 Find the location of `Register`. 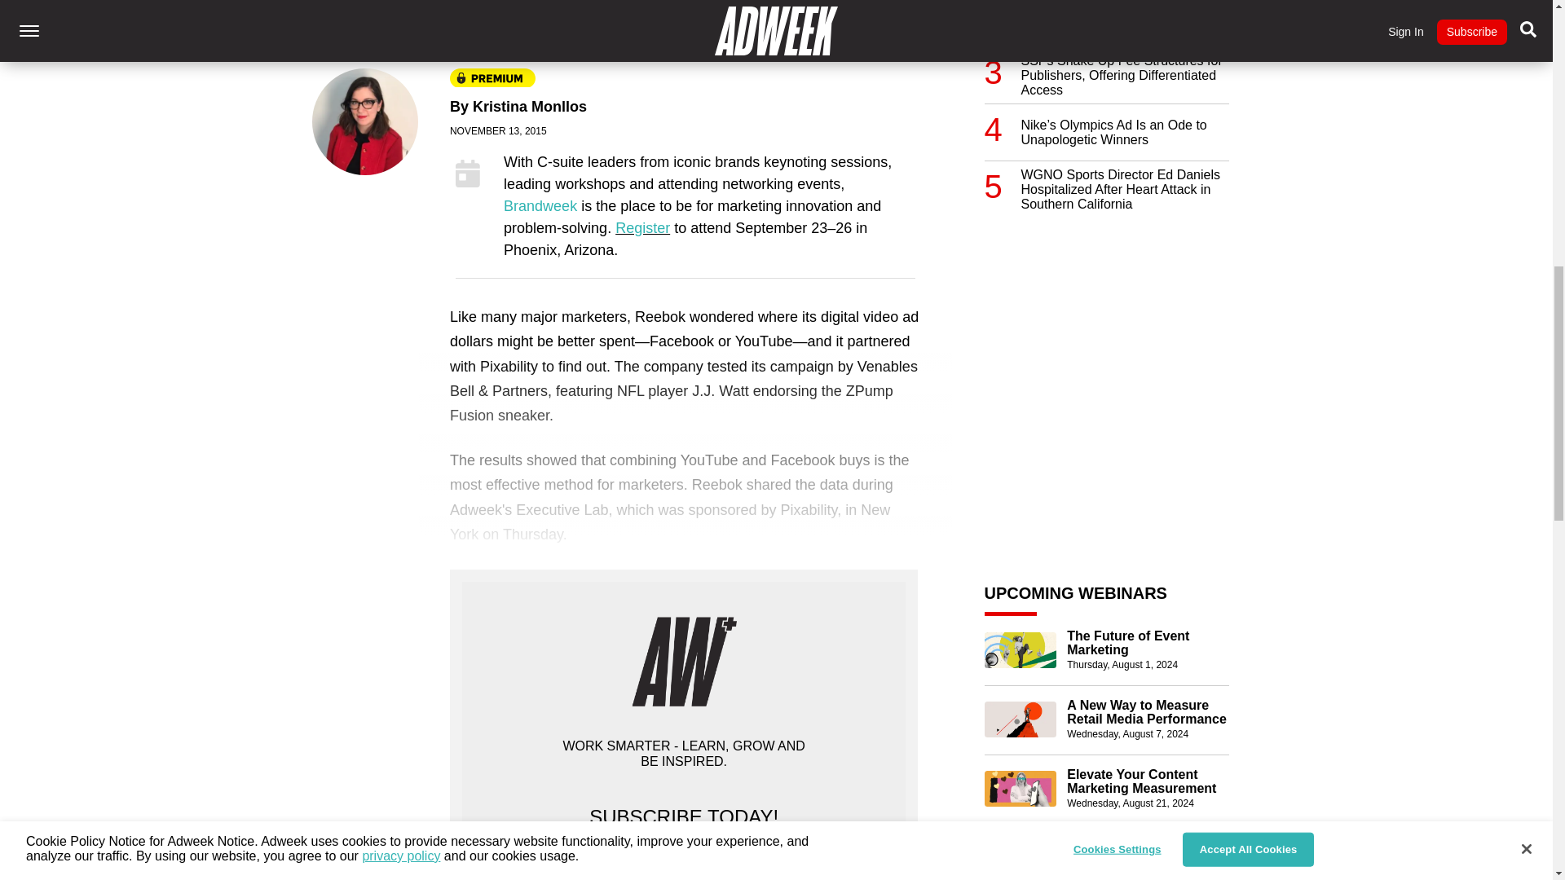

Register is located at coordinates (642, 228).